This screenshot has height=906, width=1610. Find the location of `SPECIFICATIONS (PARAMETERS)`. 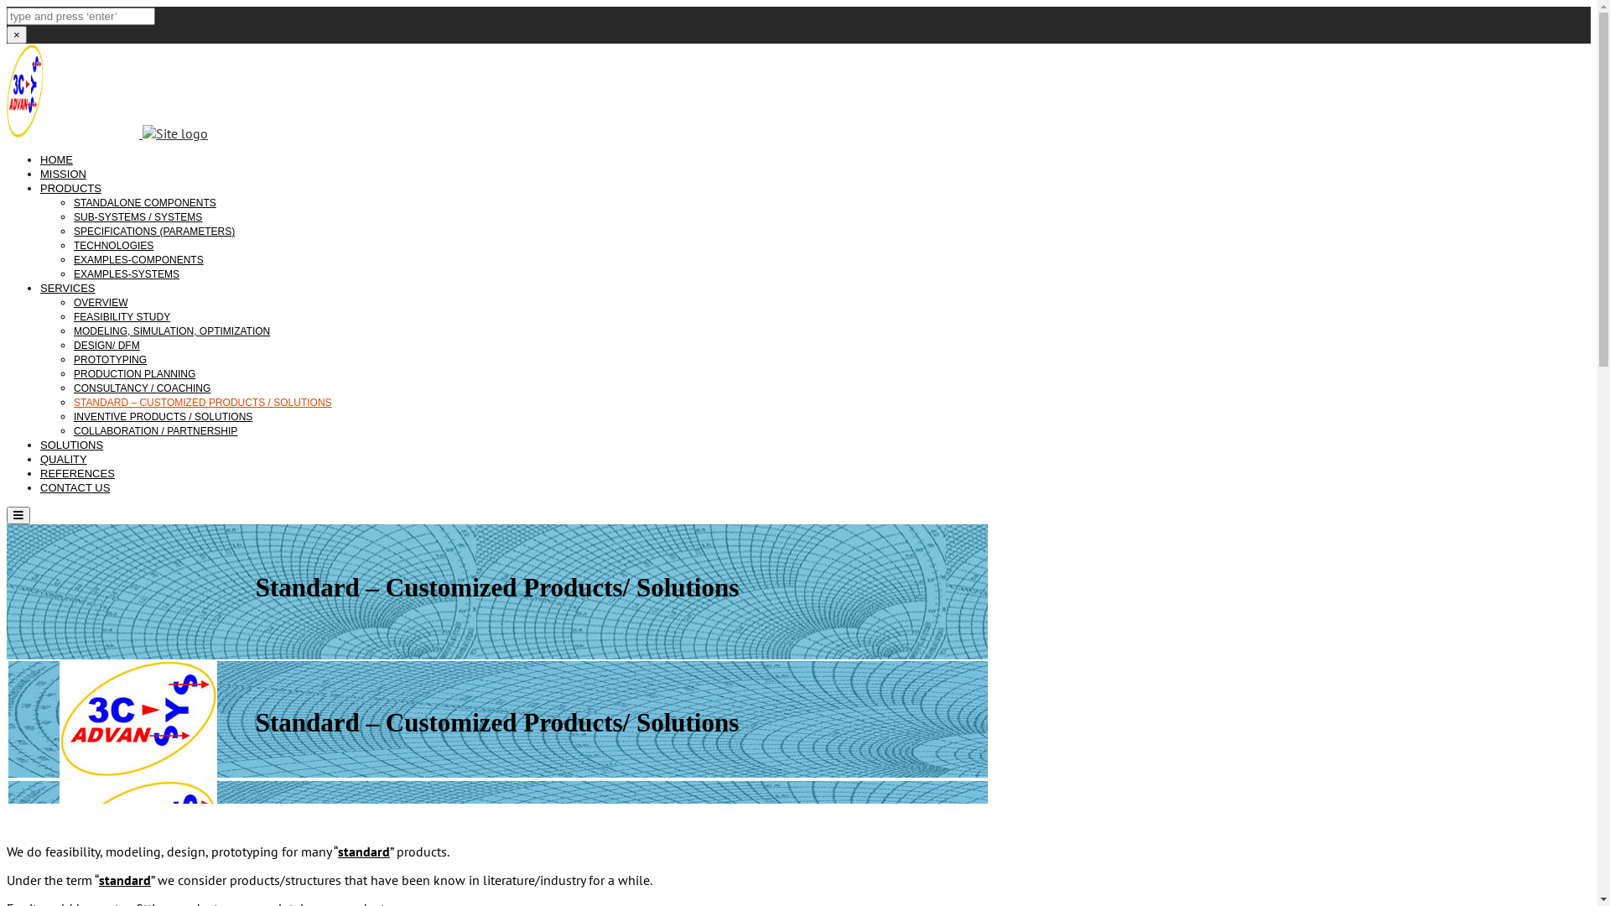

SPECIFICATIONS (PARAMETERS) is located at coordinates (154, 232).